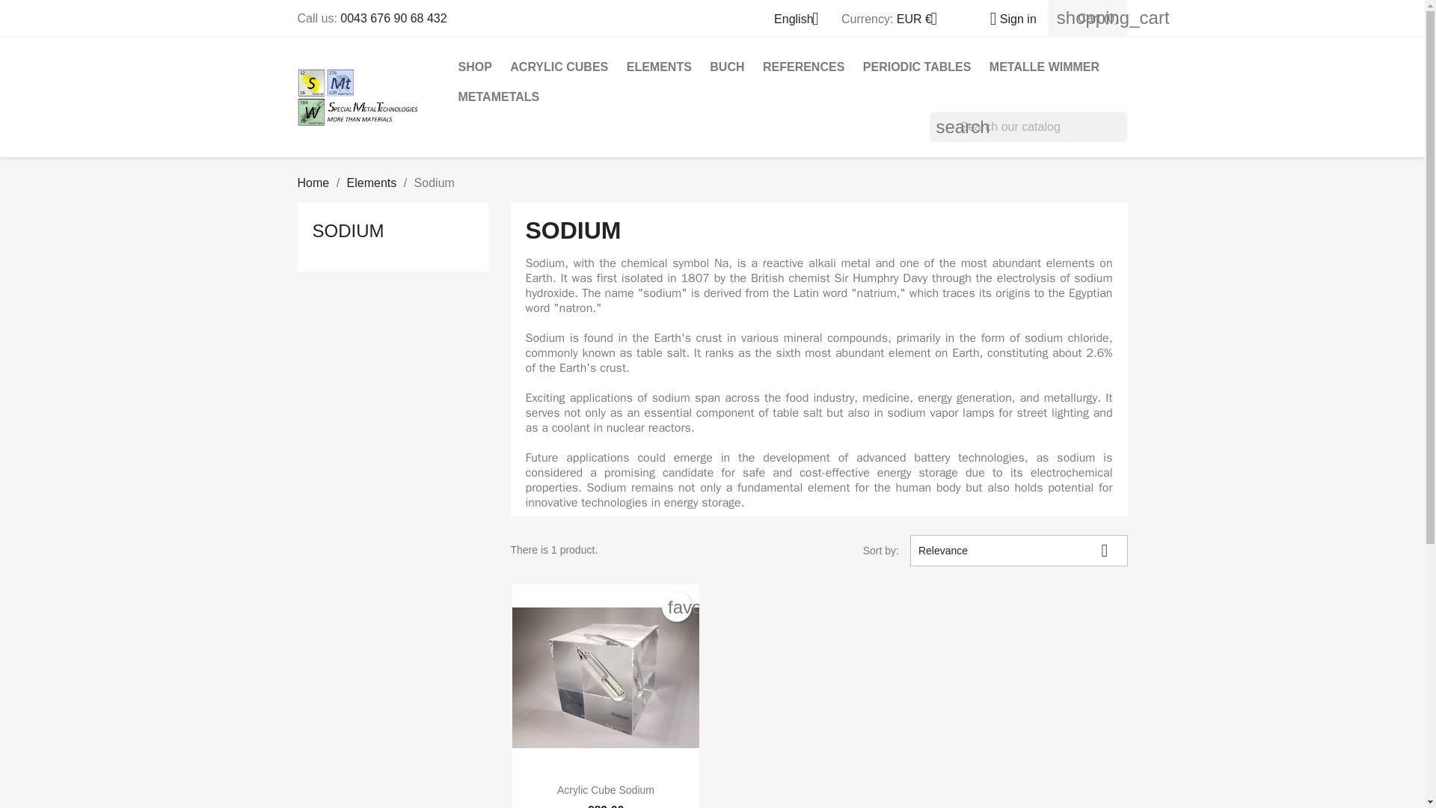 Image resolution: width=1436 pixels, height=808 pixels. What do you see at coordinates (393, 18) in the screenshot?
I see `0043 676 90 68 432` at bounding box center [393, 18].